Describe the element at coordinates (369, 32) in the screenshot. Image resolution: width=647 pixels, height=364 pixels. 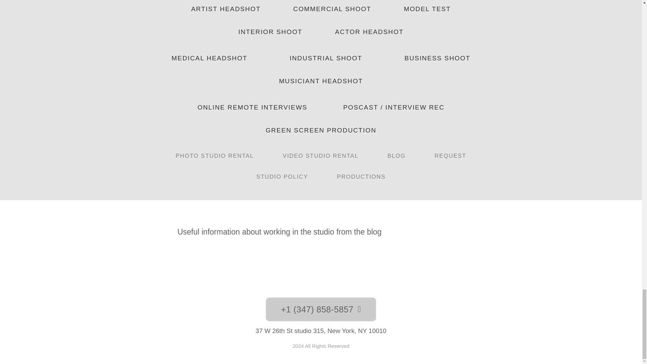
I see `ACTOR HEADSHOT` at that location.